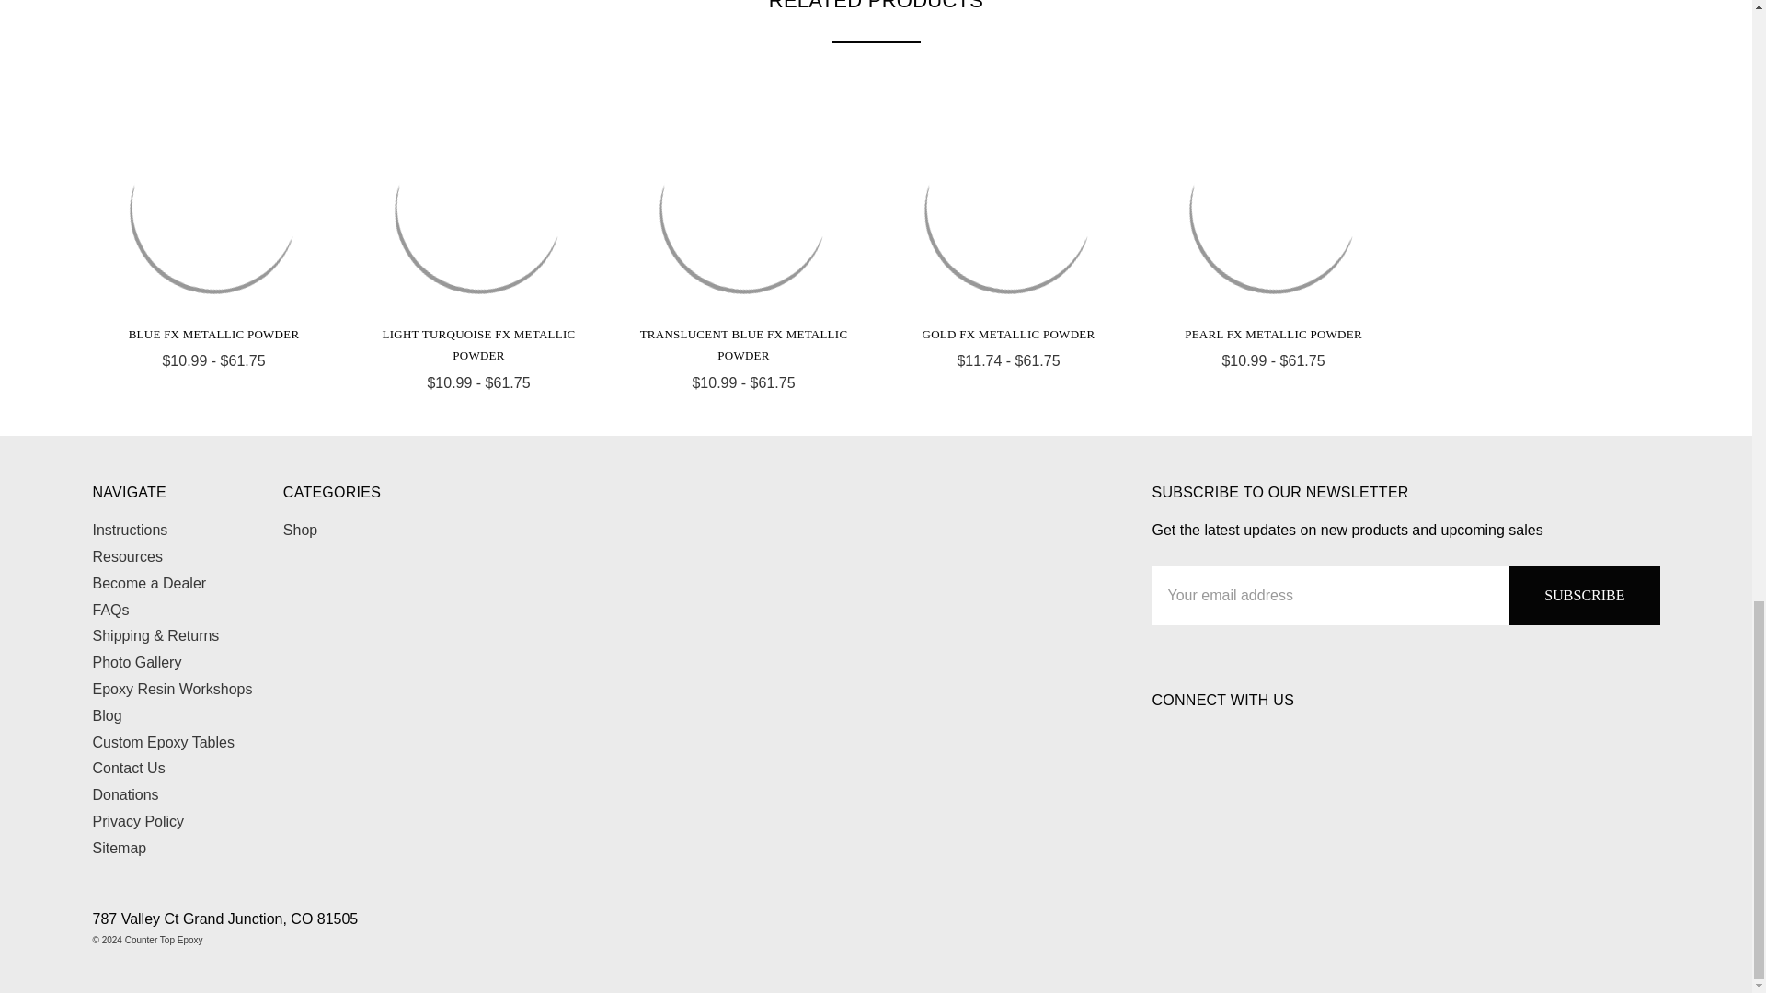 This screenshot has height=993, width=1766. Describe the element at coordinates (1008, 209) in the screenshot. I see `Gold FX Metallic Powder ` at that location.